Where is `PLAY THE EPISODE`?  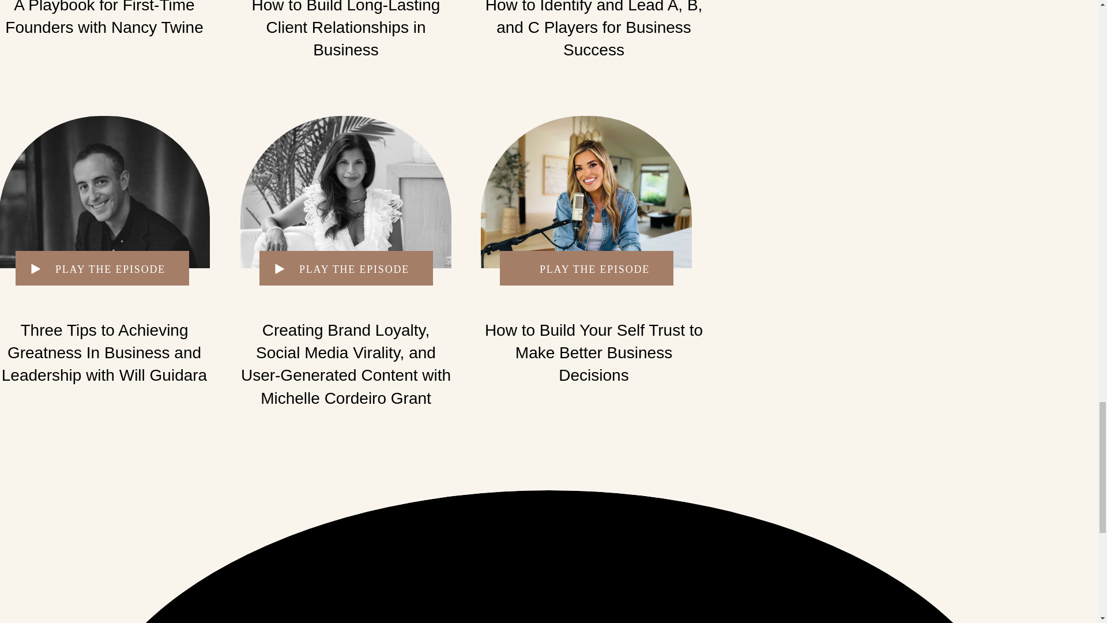 PLAY THE EPISODE is located at coordinates (354, 268).